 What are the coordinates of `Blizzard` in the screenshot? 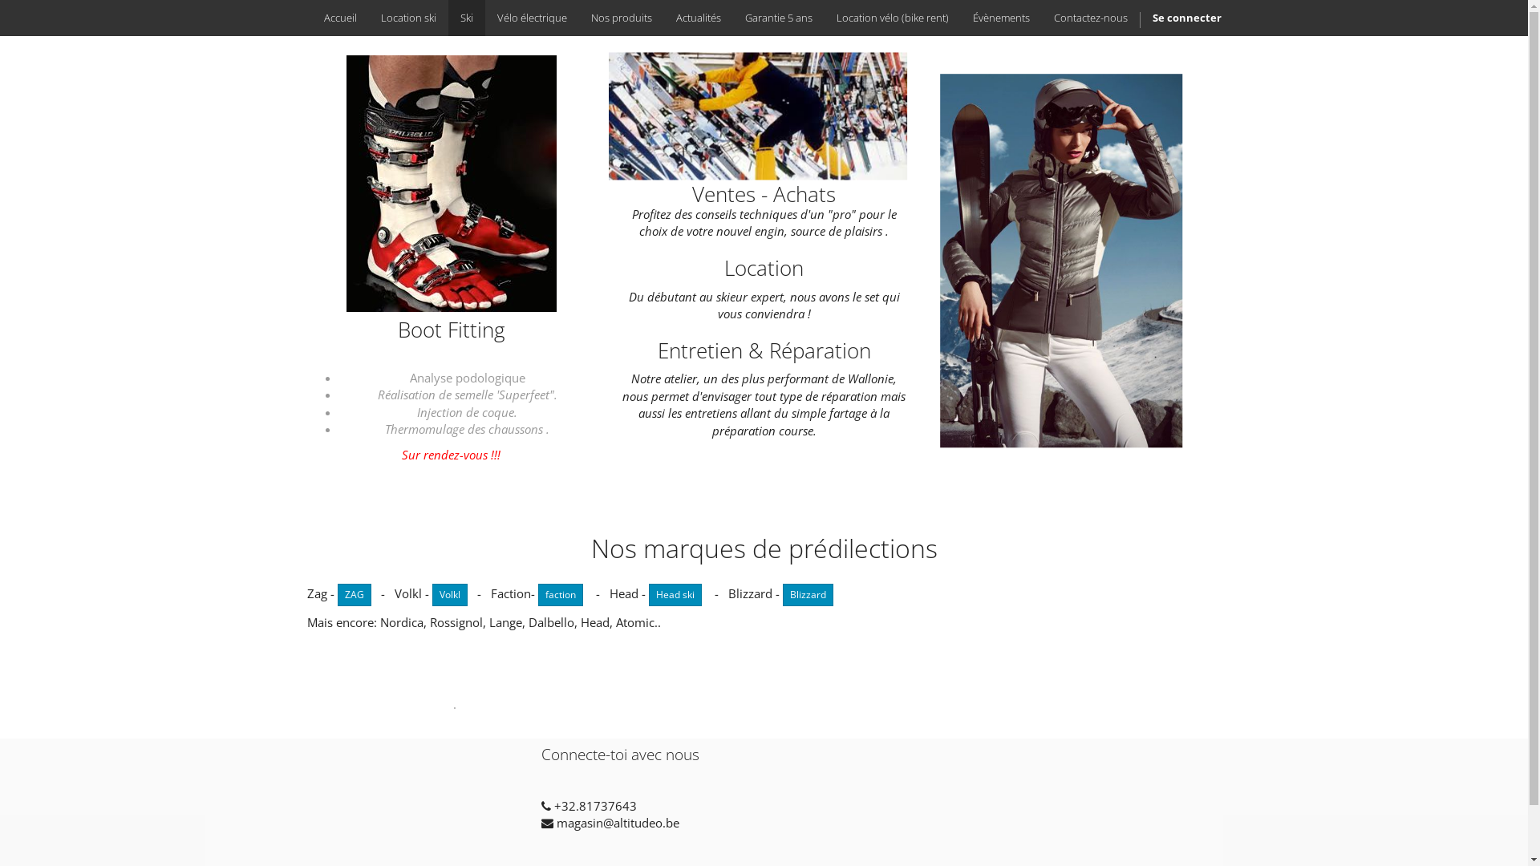 It's located at (808, 595).